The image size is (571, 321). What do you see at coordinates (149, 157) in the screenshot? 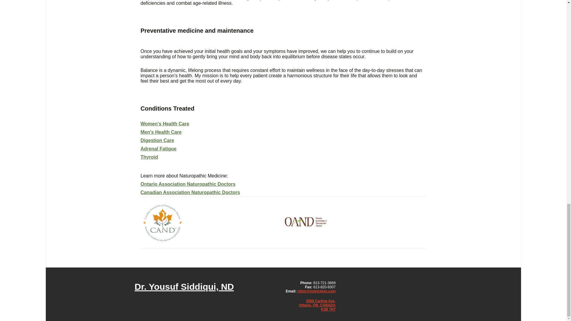
I see `Thyroid` at bounding box center [149, 157].